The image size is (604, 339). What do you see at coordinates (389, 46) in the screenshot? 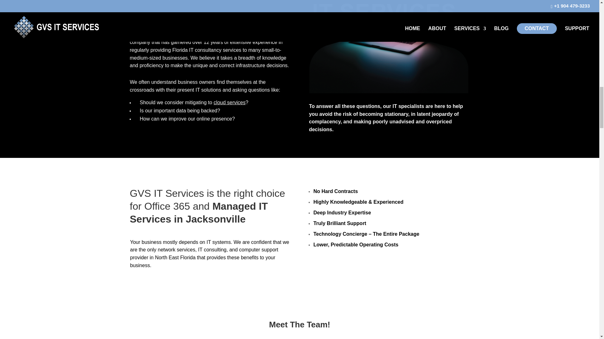
I see `computer technology` at bounding box center [389, 46].